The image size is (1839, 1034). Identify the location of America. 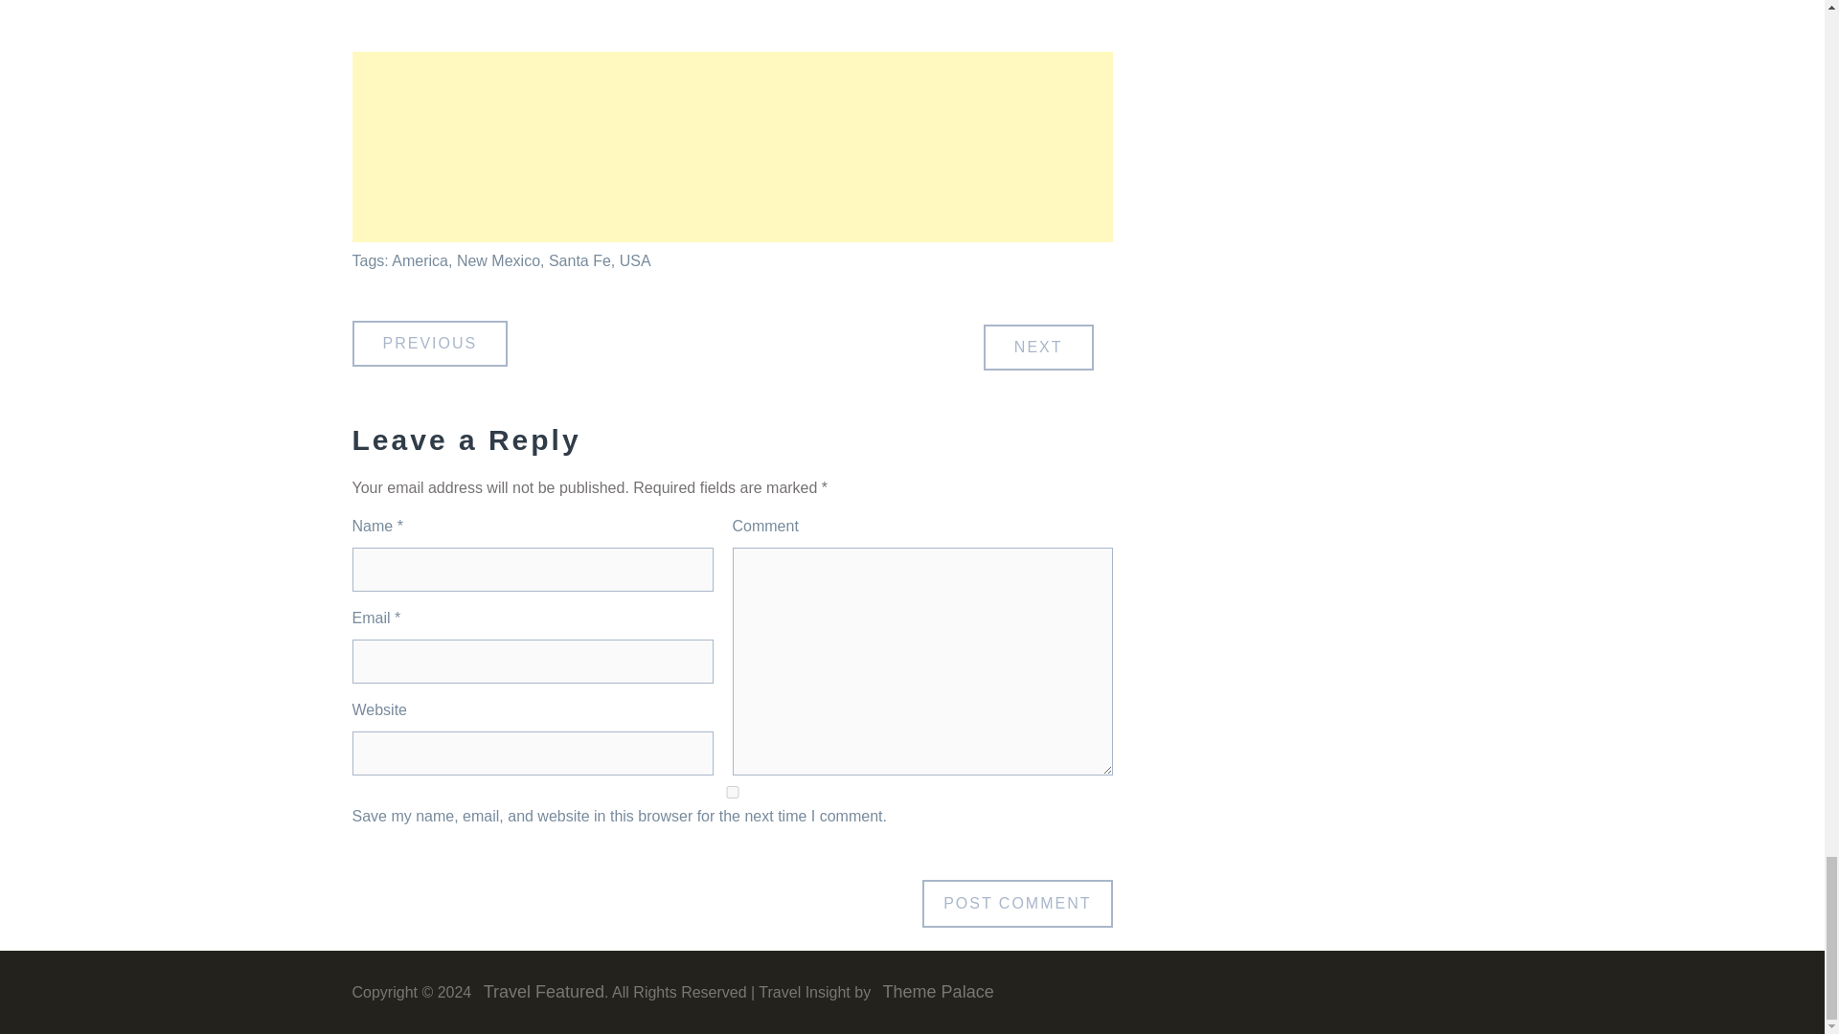
(420, 260).